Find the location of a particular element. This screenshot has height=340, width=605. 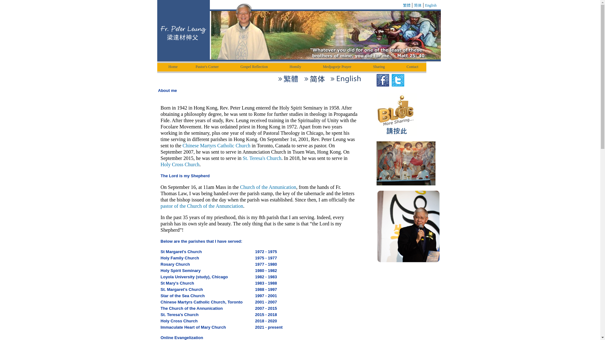

Home is located at coordinates (173, 67).